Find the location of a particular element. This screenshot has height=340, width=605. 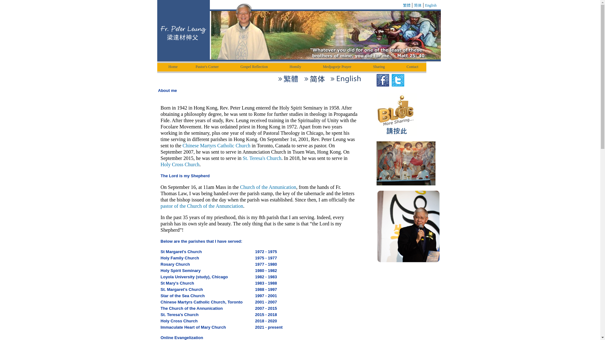

Home is located at coordinates (173, 67).